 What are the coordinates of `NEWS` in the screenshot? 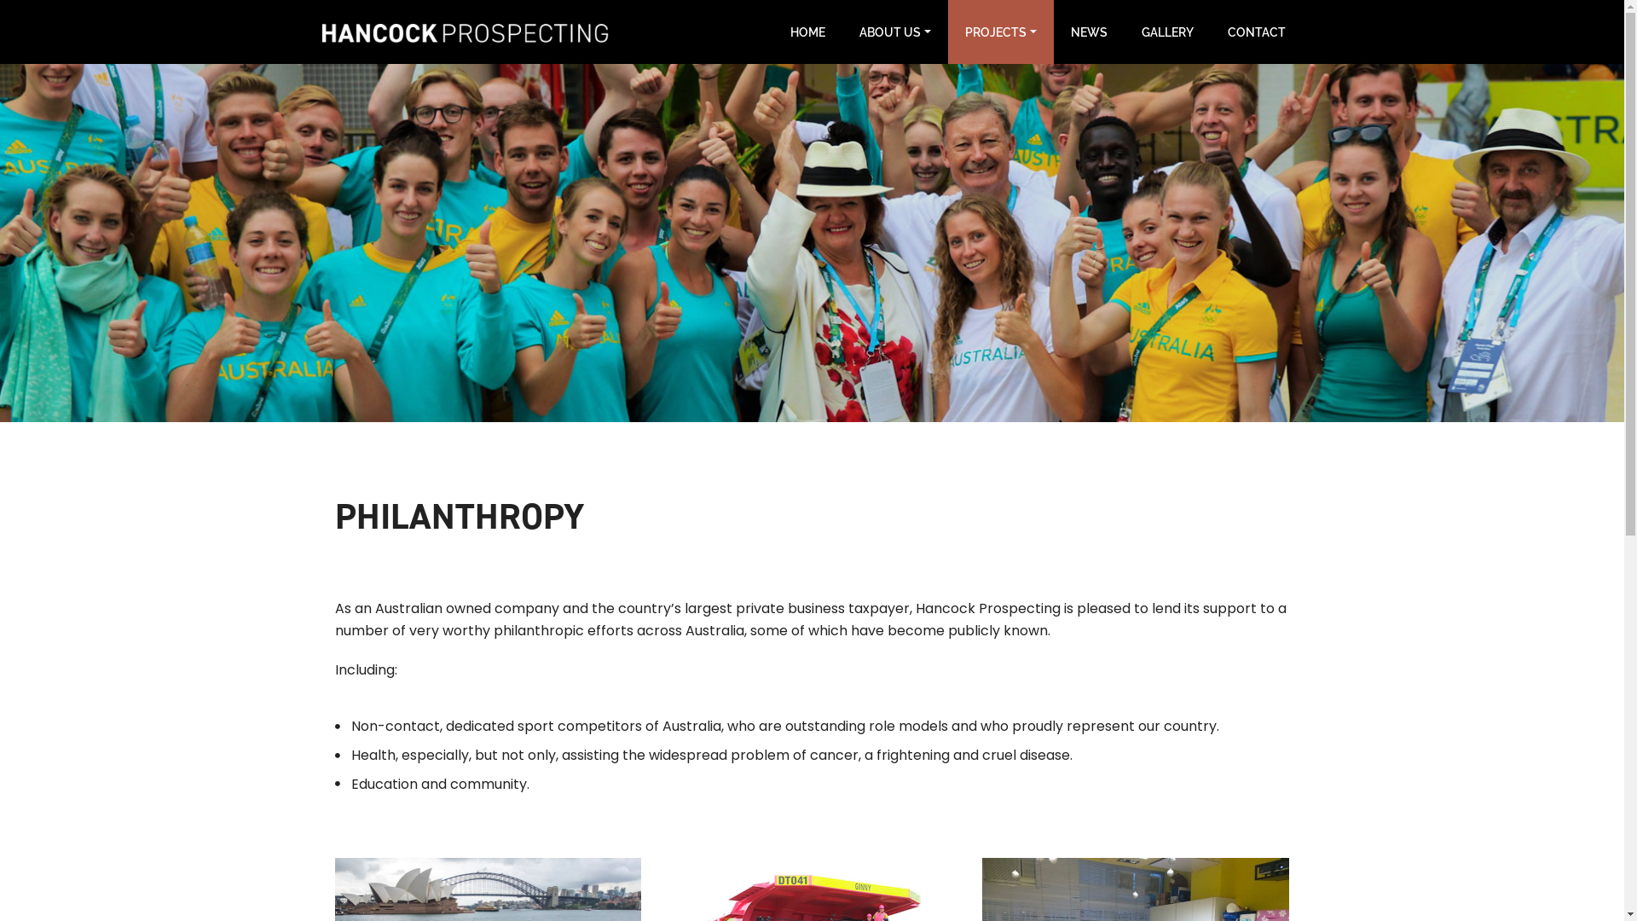 It's located at (1090, 32).